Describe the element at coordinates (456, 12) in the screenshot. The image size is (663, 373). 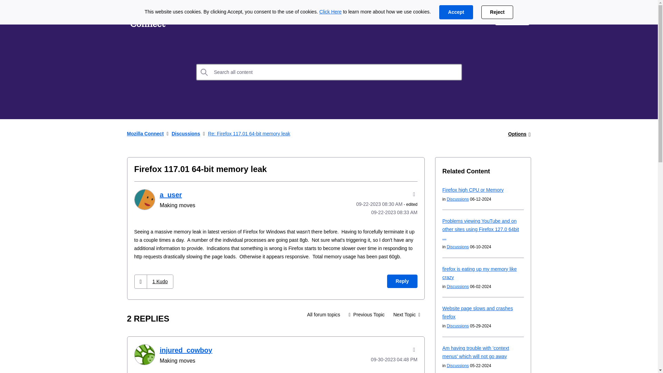
I see `Accept` at that location.